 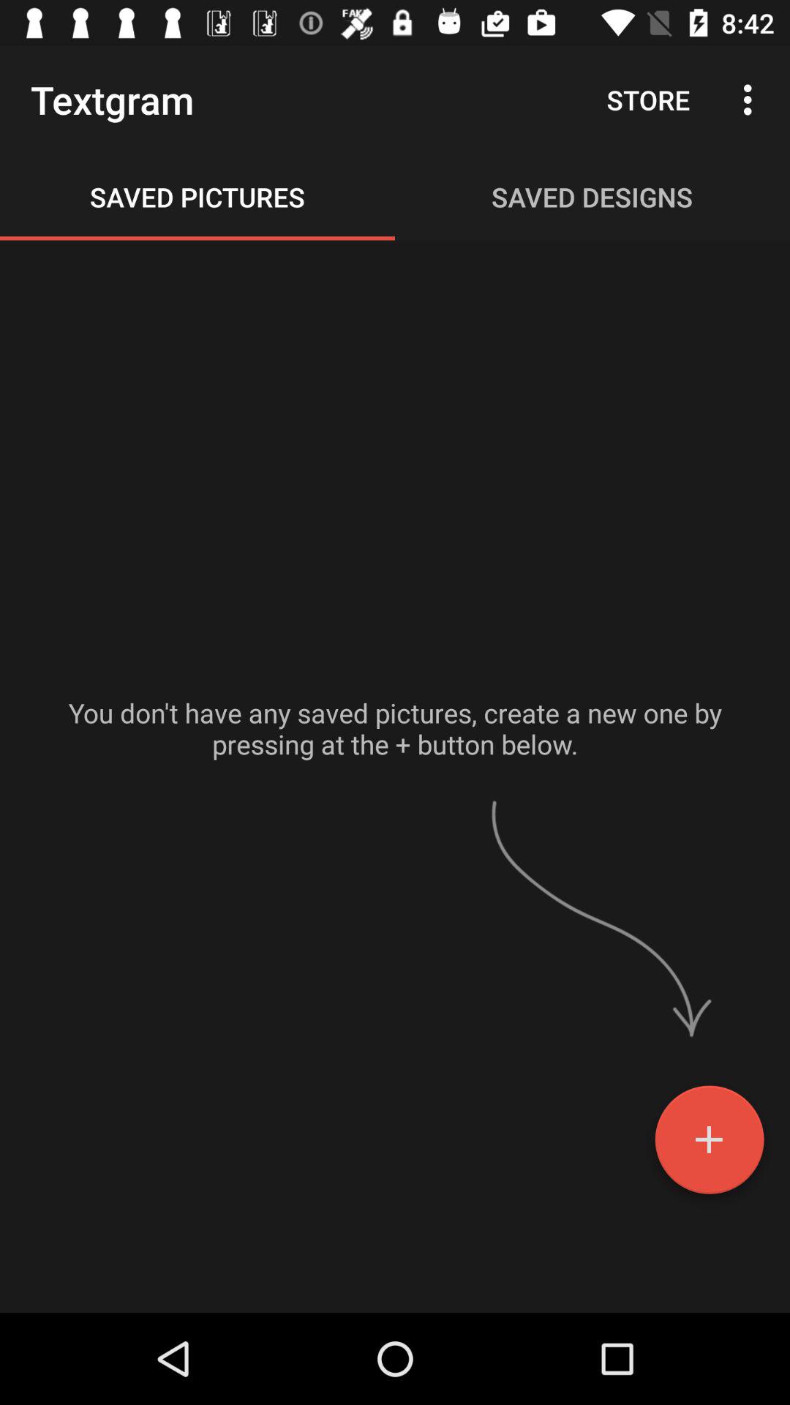 I want to click on choose the store, so click(x=648, y=100).